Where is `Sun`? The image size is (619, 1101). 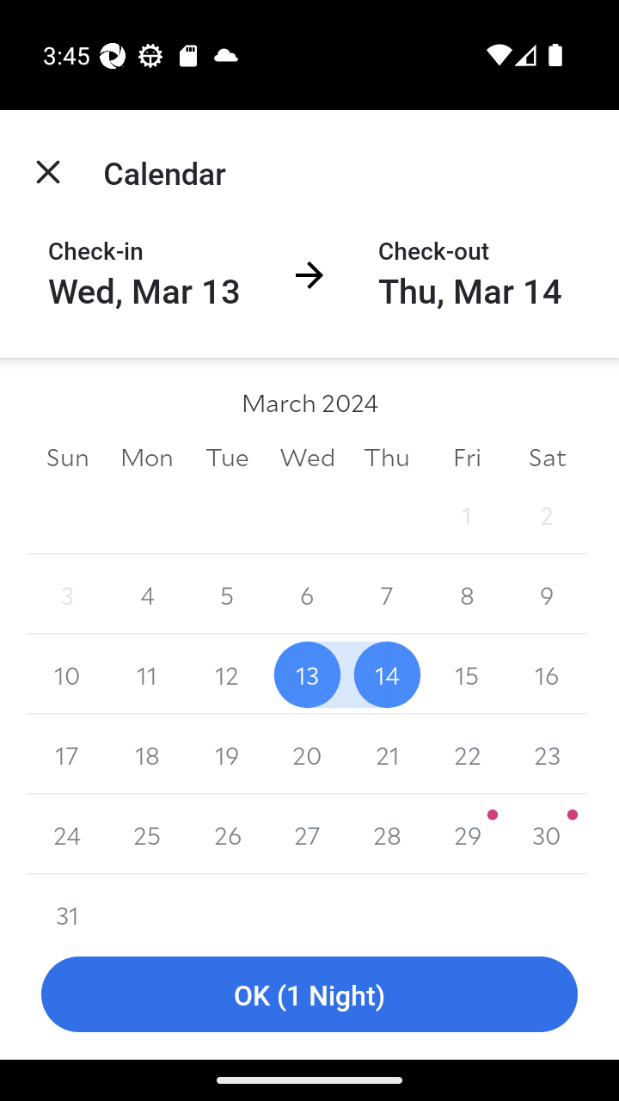
Sun is located at coordinates (67, 456).